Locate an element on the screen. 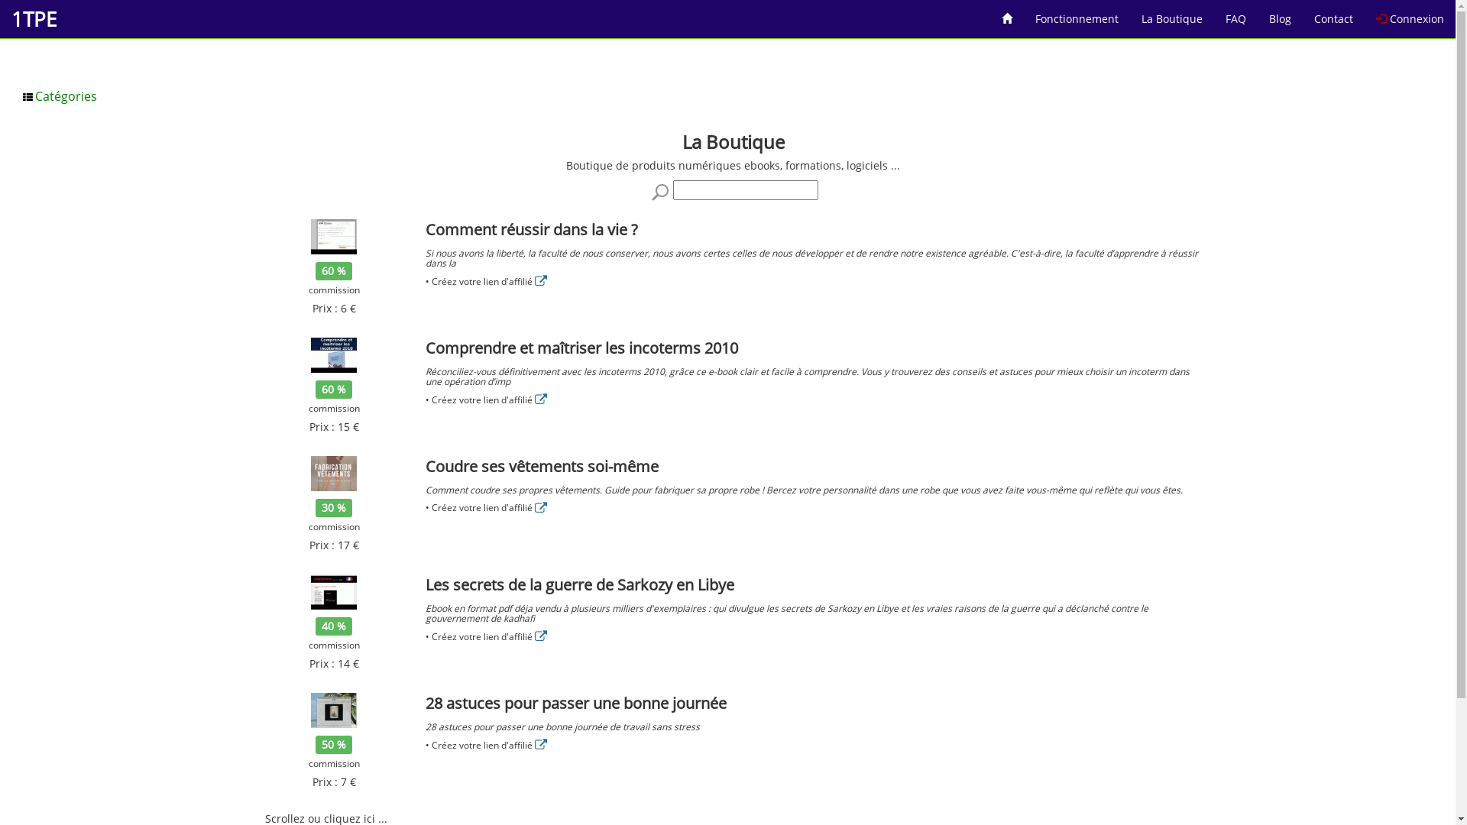 The height and width of the screenshot is (825, 1467). Blog is located at coordinates (1281, 14).